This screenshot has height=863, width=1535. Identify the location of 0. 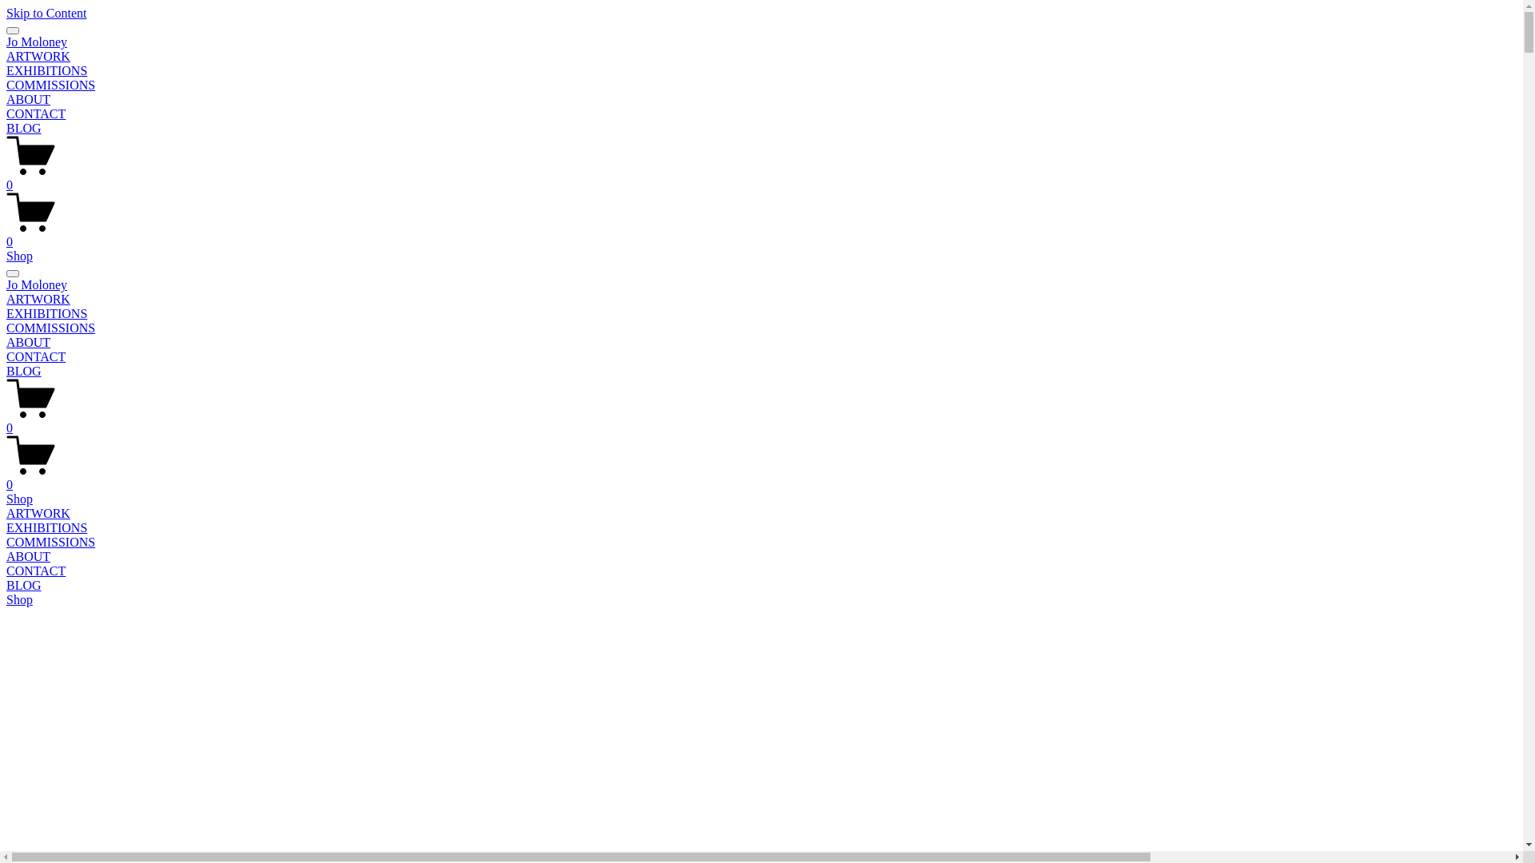
(761, 235).